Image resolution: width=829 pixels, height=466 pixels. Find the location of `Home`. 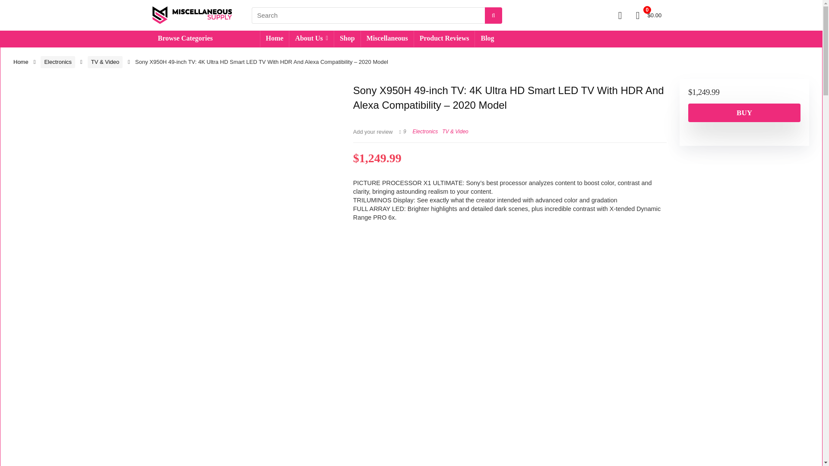

Home is located at coordinates (21, 62).